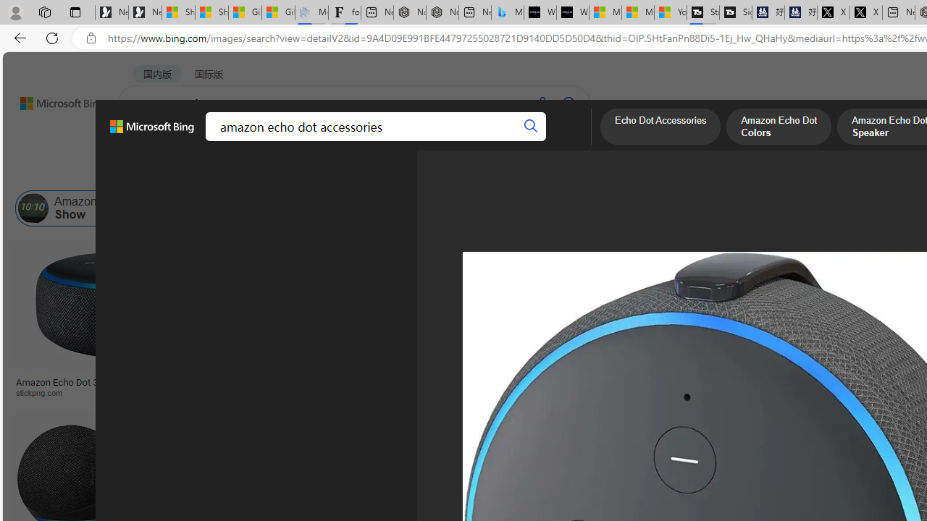 This screenshot has height=521, width=927. Describe the element at coordinates (721, 377) in the screenshot. I see `Smart Speaker Alexa` at that location.